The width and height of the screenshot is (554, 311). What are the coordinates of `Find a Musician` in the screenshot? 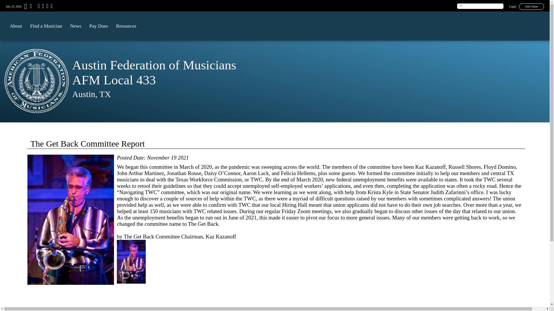 It's located at (46, 26).